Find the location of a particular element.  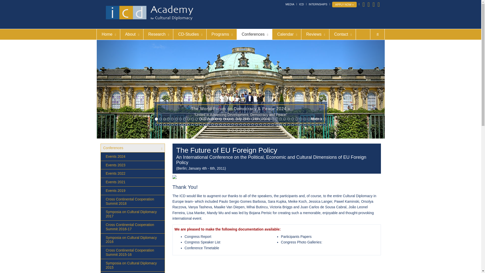

Cross Continental Cooperation Summit 2018 is located at coordinates (132, 201).